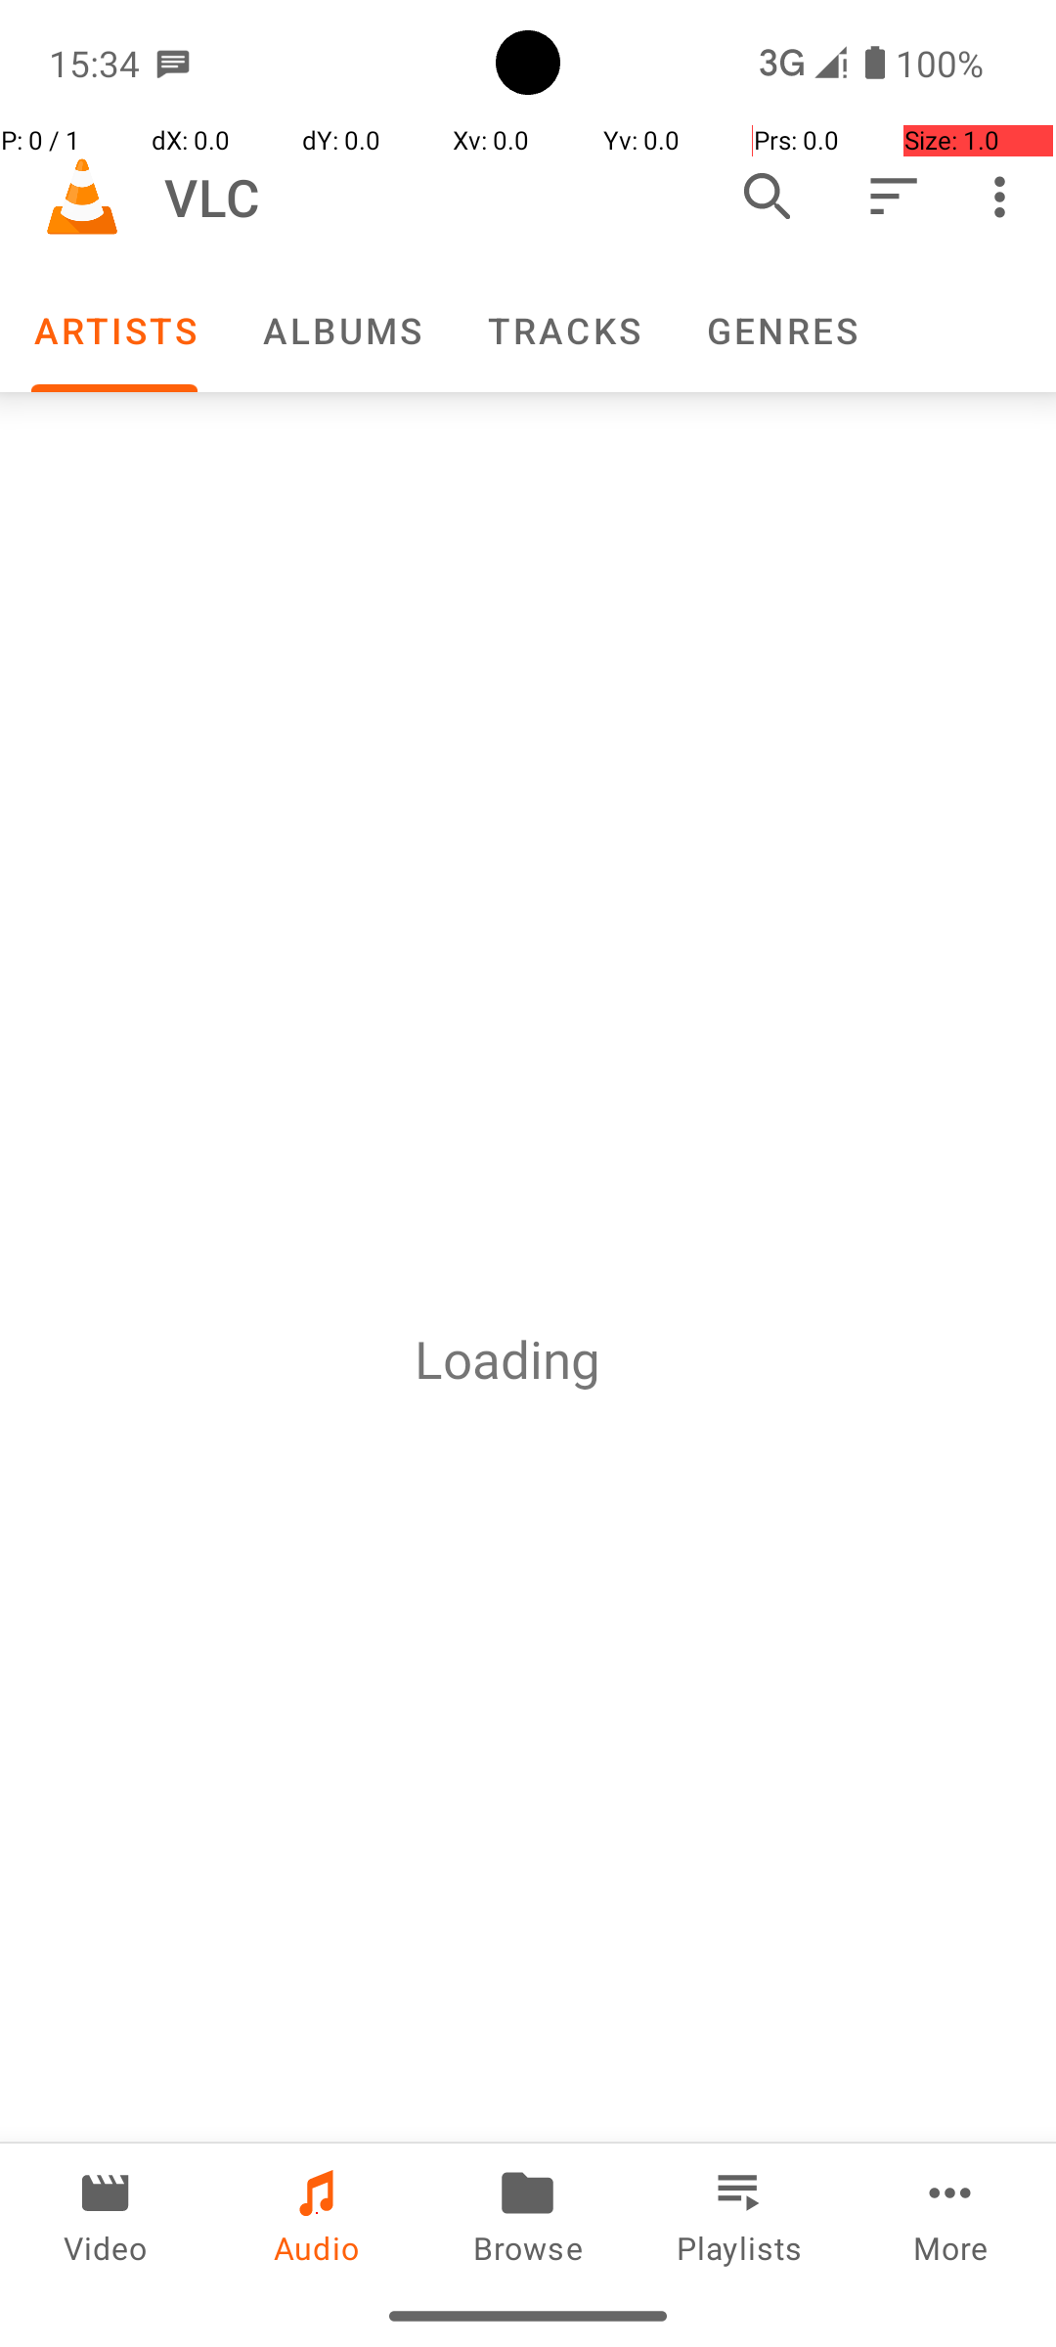  I want to click on GENRES, so click(781, 331).